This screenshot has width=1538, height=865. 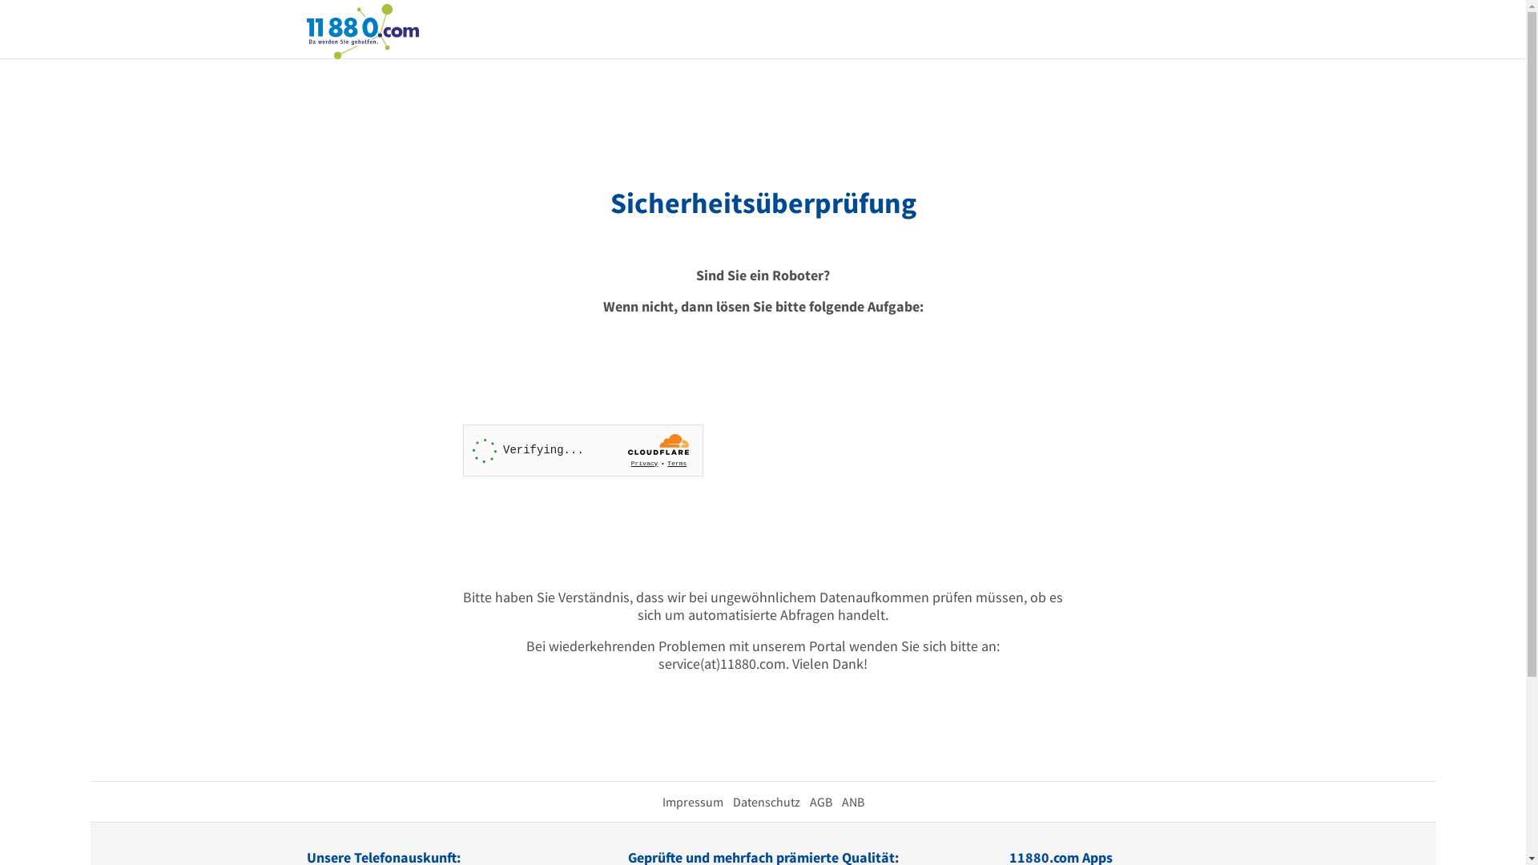 What do you see at coordinates (583, 450) in the screenshot?
I see `Widget containing a Cloudflare security challenge` at bounding box center [583, 450].